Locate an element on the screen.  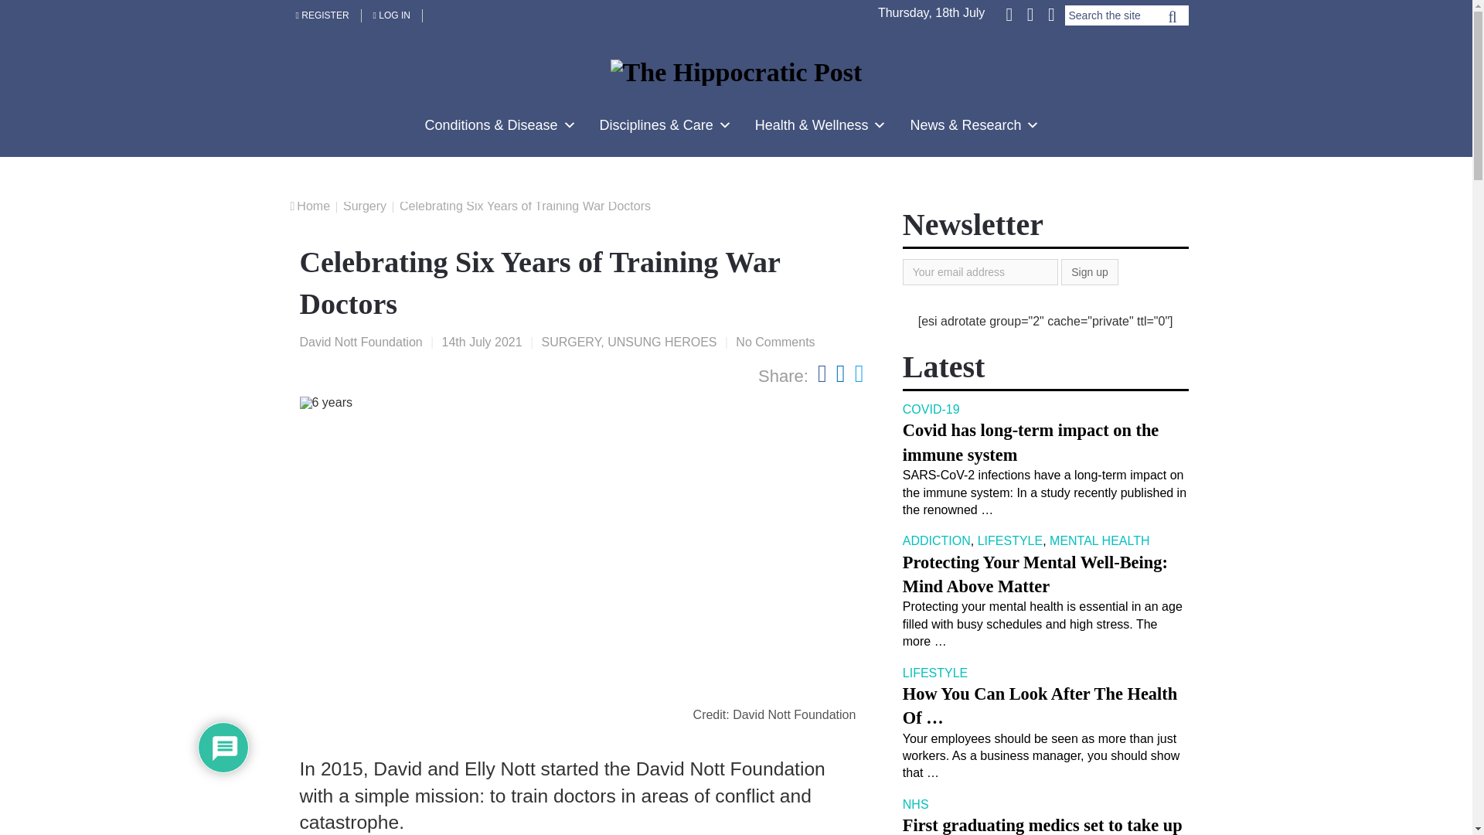
View all posts in Unsung Heroes is located at coordinates (662, 342).